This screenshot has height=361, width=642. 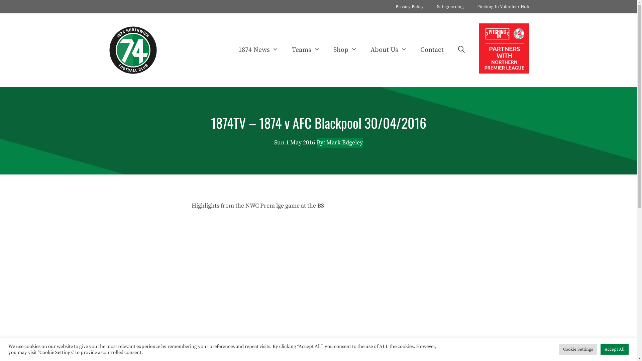 What do you see at coordinates (615, 350) in the screenshot?
I see `Accept All` at bounding box center [615, 350].